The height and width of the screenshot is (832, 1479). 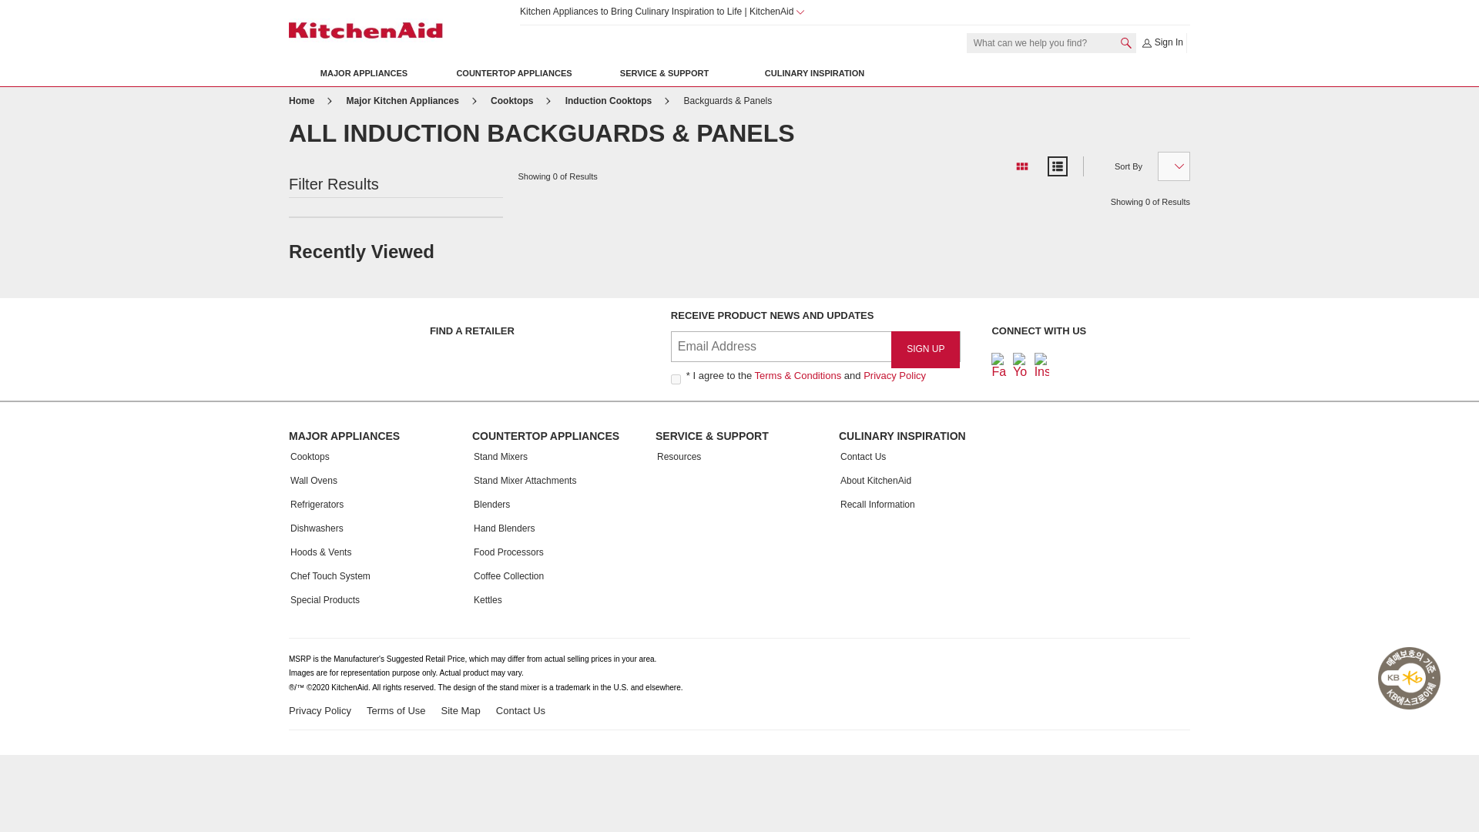 I want to click on COUNTERTOP APPLIANCES, so click(x=514, y=73).